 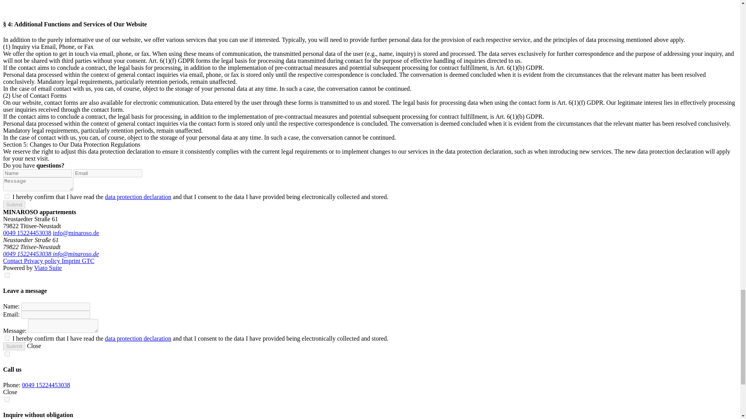 I want to click on on, so click(x=7, y=196).